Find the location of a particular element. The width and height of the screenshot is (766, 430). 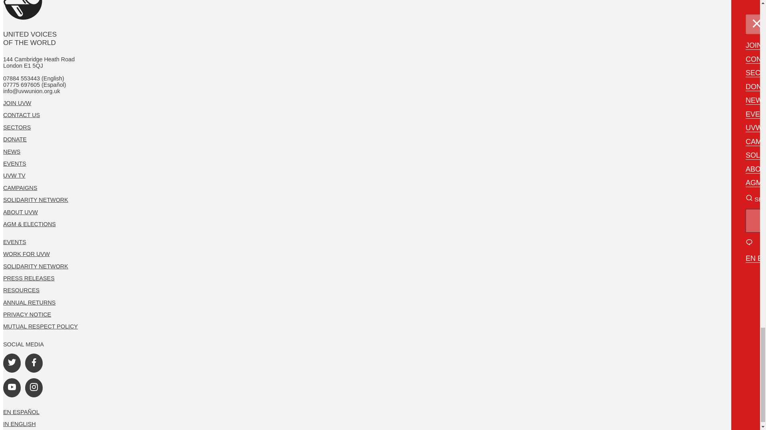

Instagram is located at coordinates (34, 388).